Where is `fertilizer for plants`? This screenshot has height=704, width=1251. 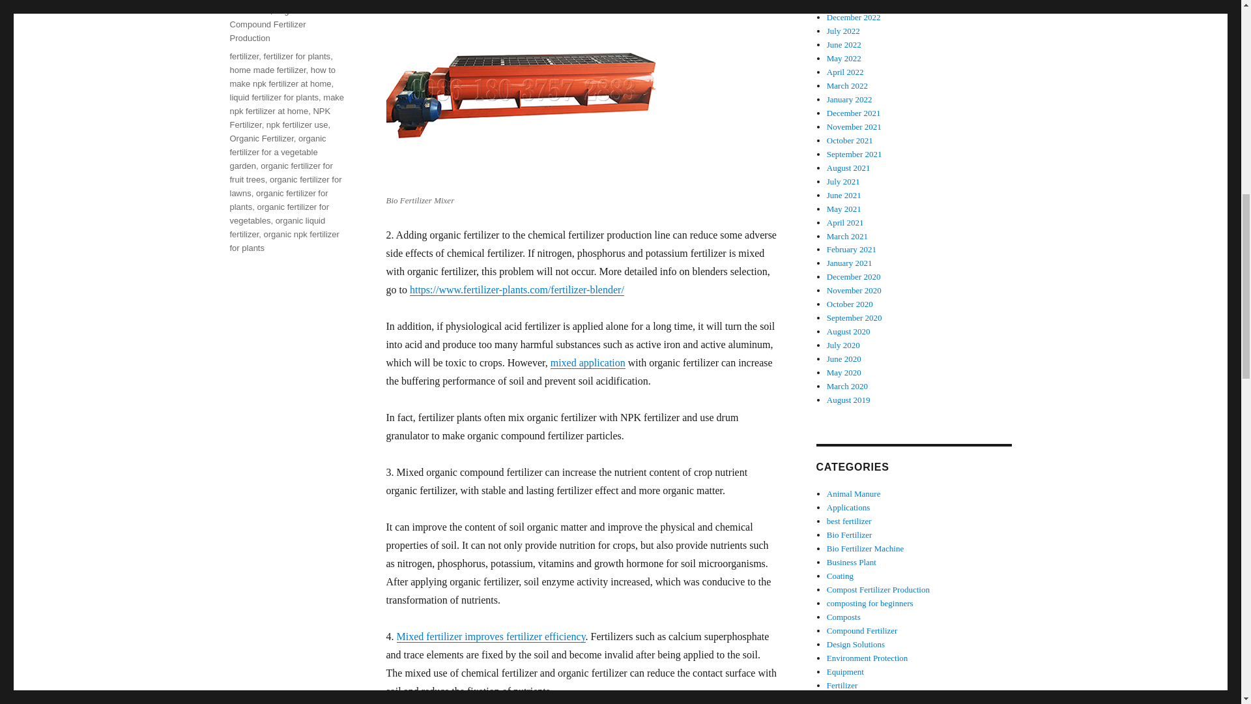
fertilizer for plants is located at coordinates (284, 1).